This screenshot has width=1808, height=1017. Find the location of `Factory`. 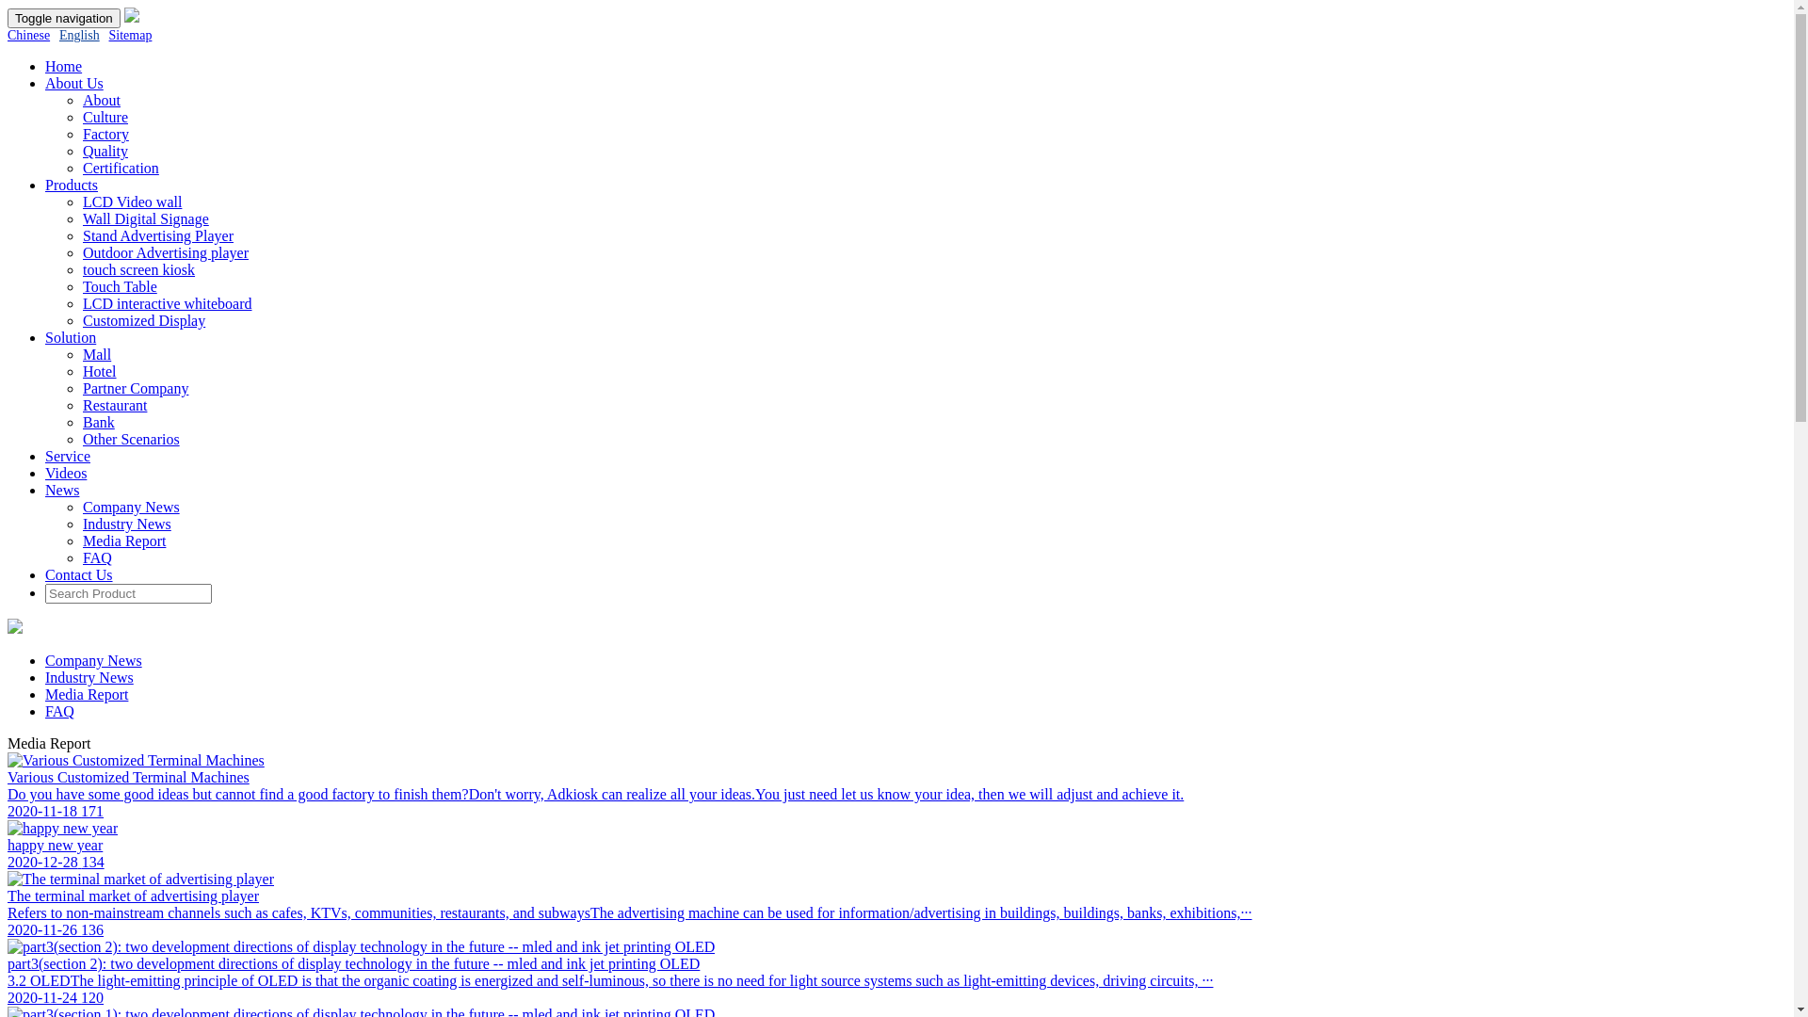

Factory is located at coordinates (105, 134).